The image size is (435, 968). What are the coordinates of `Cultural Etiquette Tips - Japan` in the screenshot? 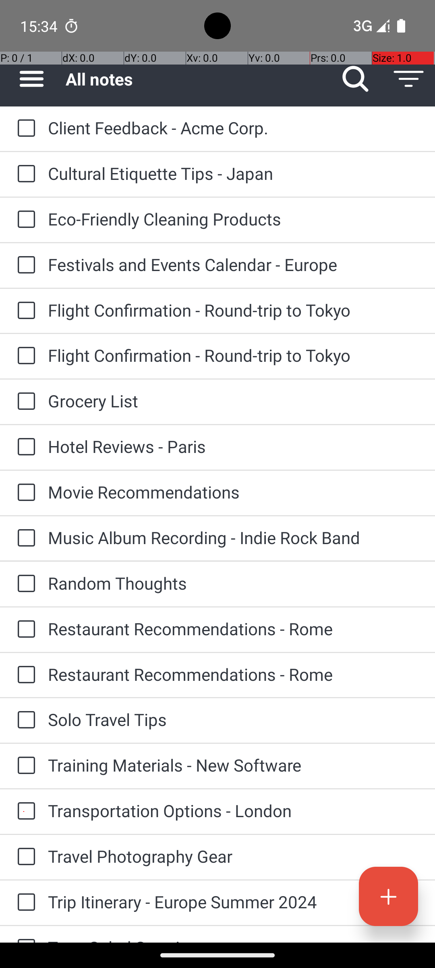 It's located at (234, 173).